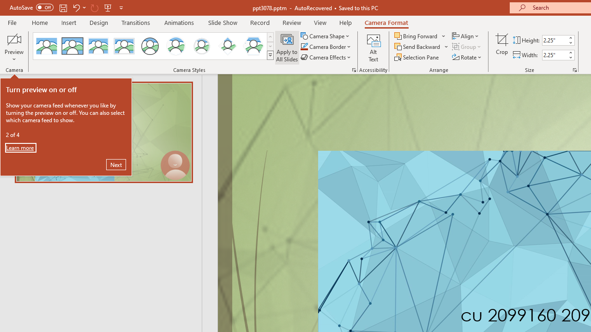  Describe the element at coordinates (201, 46) in the screenshot. I see `Soft Edge Circle` at that location.